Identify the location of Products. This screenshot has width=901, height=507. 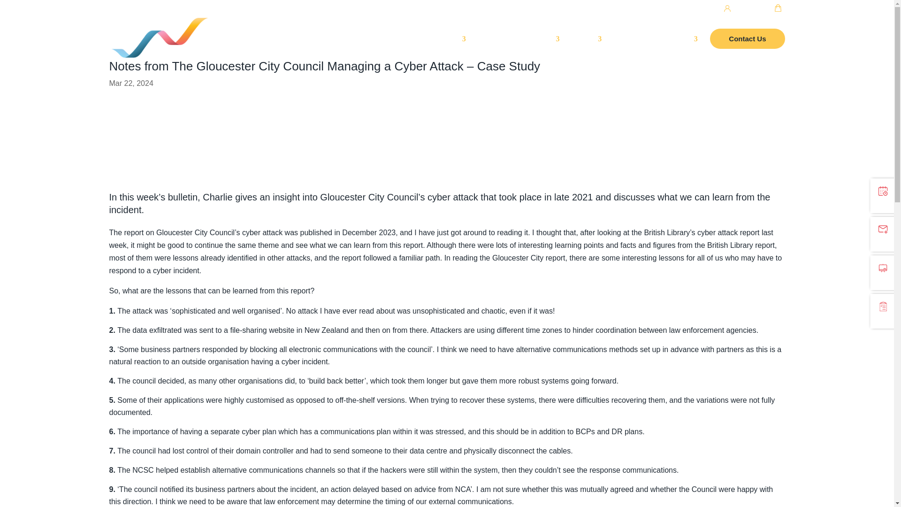
(494, 50).